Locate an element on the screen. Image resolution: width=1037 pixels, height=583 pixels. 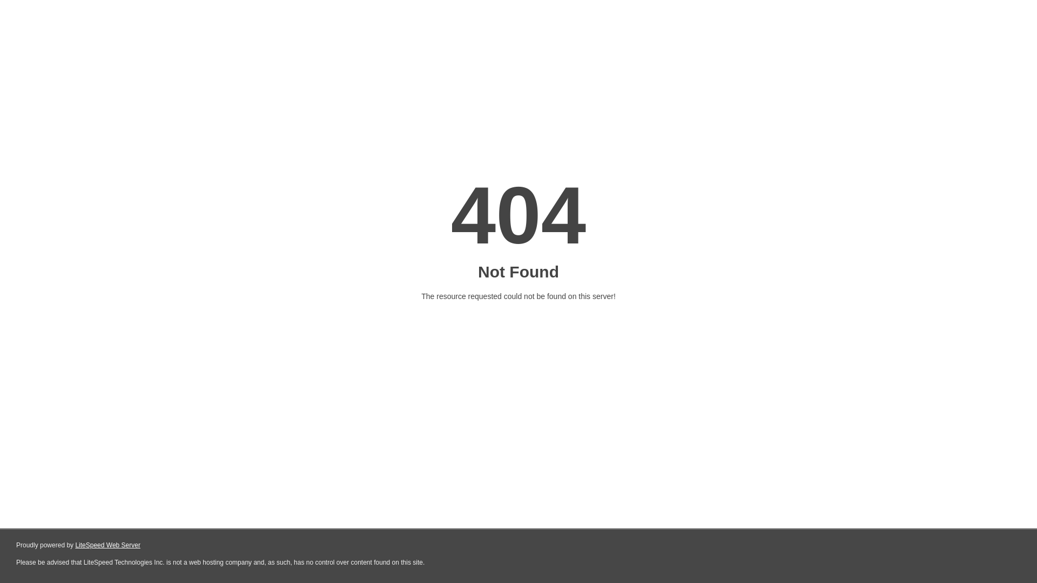
LiteSpeed Web Server is located at coordinates (108, 545).